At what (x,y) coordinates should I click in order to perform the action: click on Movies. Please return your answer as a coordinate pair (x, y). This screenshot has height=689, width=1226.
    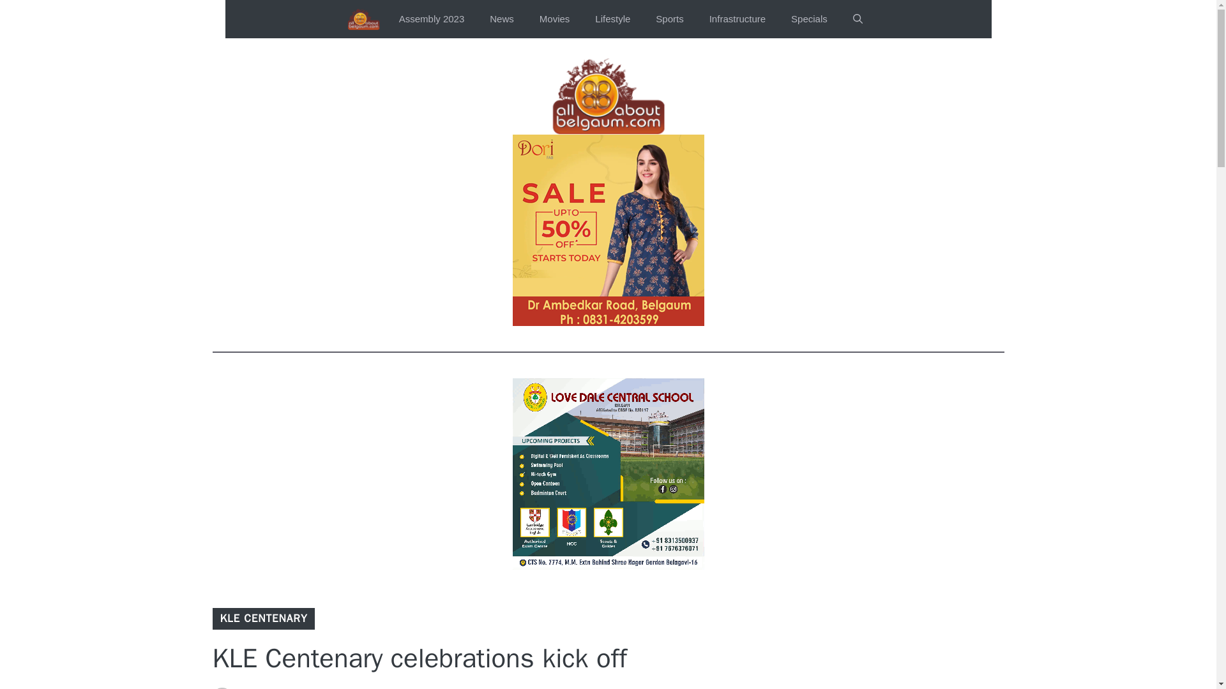
    Looking at the image, I should click on (555, 19).